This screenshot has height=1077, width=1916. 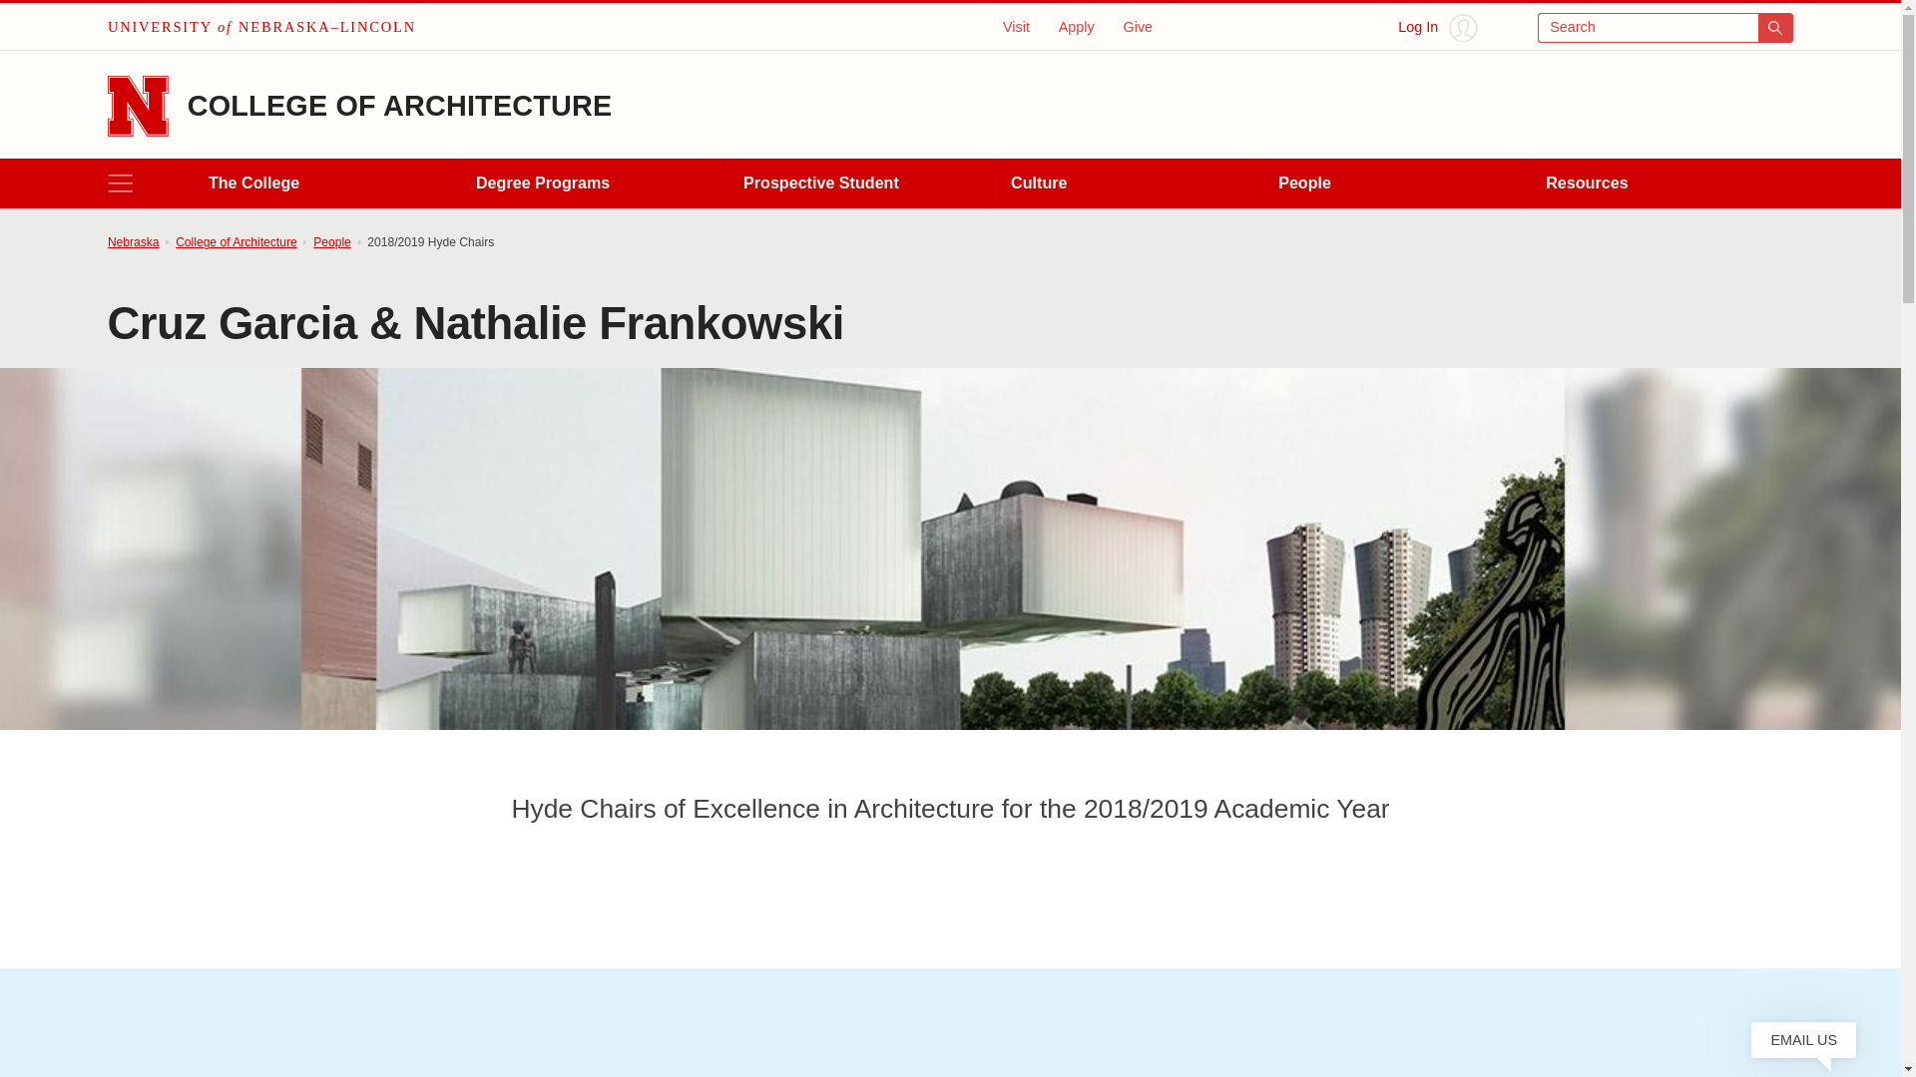 I want to click on Prospective Student, so click(x=856, y=183).